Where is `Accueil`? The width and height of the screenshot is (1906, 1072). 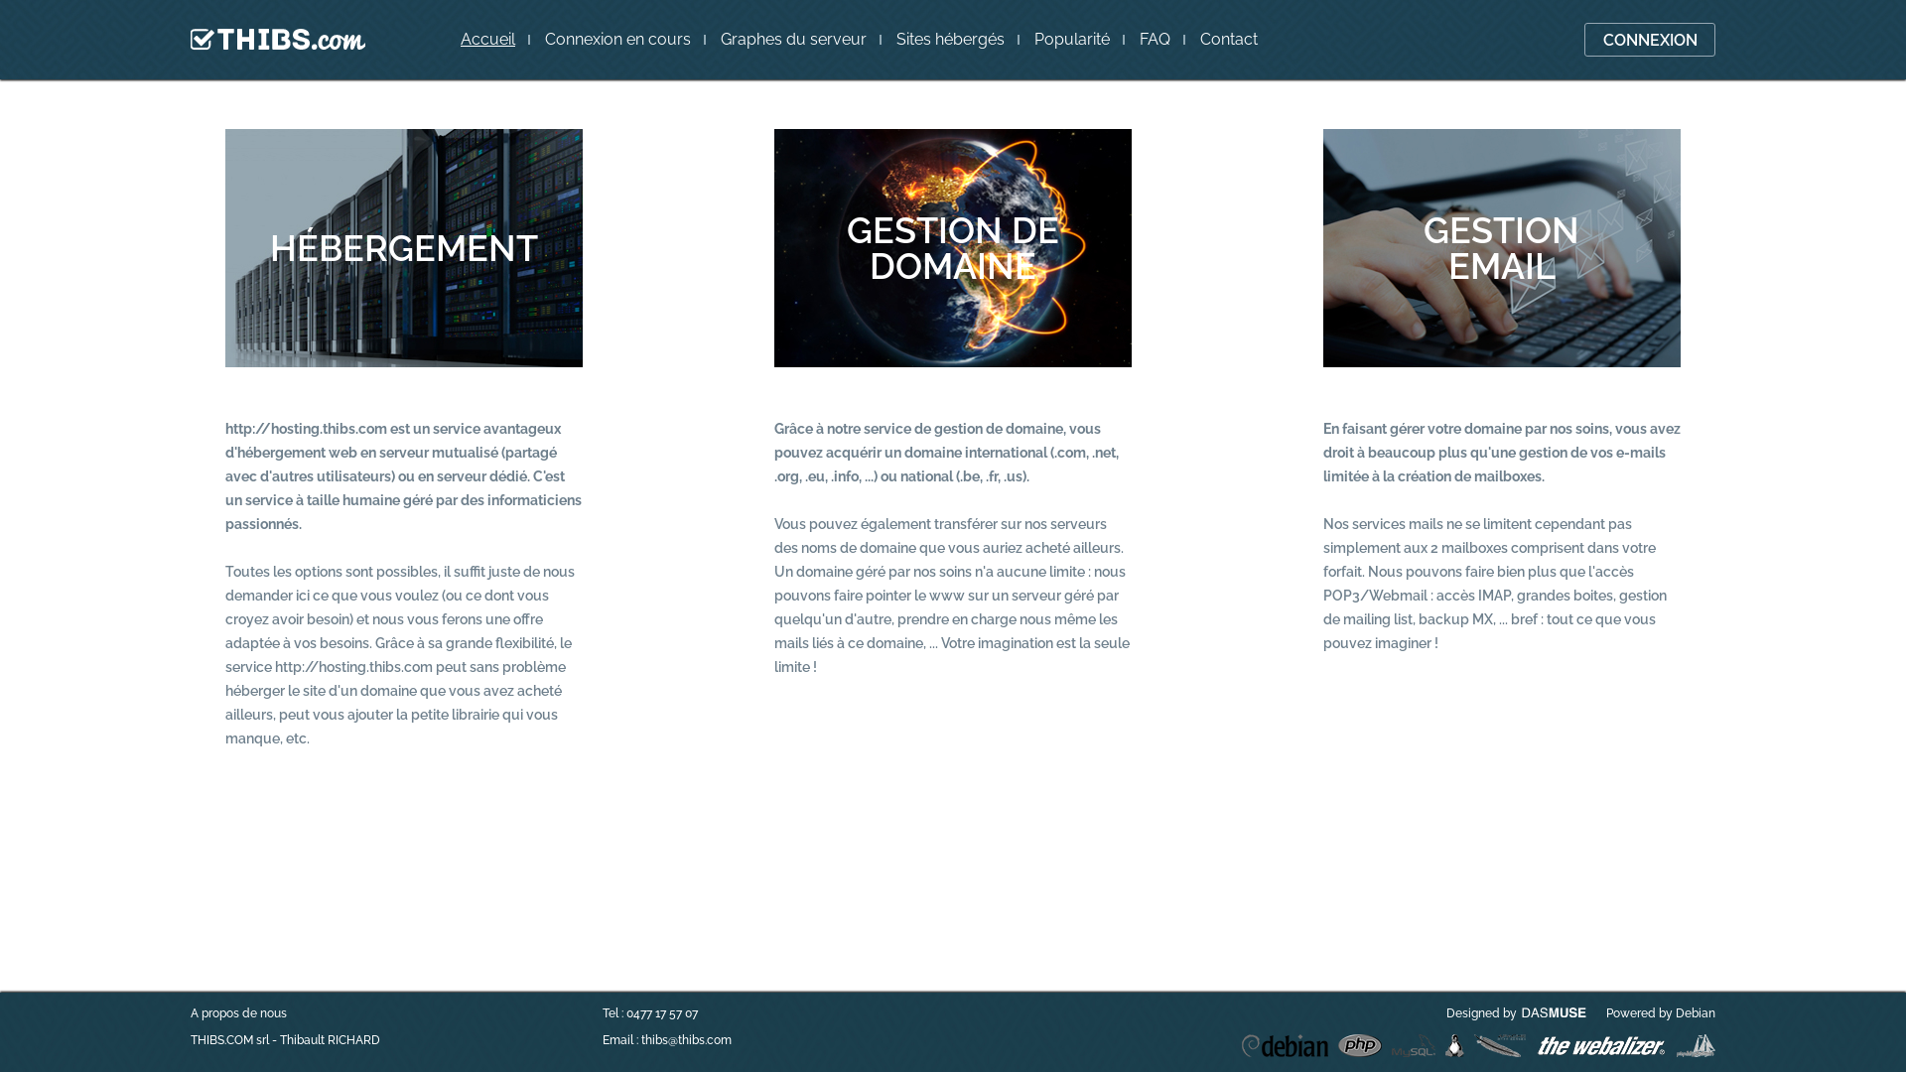
Accueil is located at coordinates (488, 40).